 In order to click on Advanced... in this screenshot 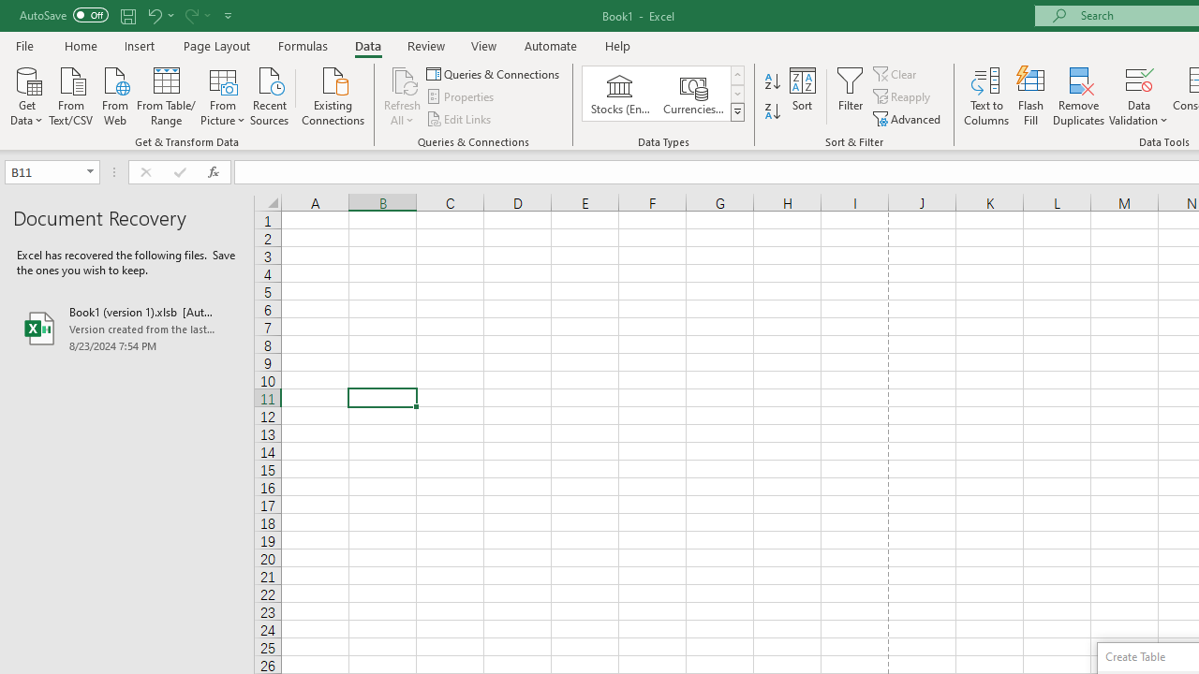, I will do `click(909, 118)`.